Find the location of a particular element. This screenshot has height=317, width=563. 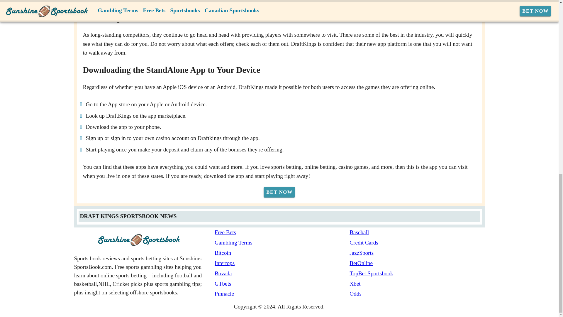

BET NOW is located at coordinates (279, 192).